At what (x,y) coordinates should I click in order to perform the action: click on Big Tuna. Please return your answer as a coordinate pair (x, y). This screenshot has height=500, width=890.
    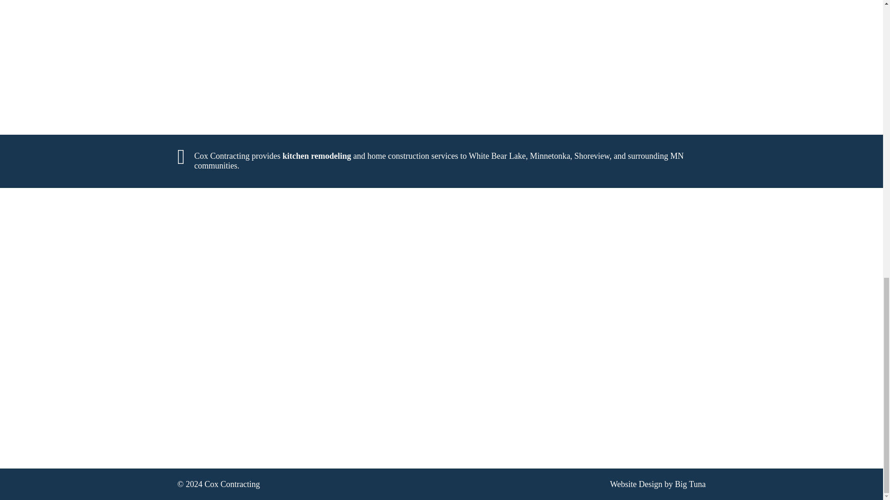
    Looking at the image, I should click on (690, 484).